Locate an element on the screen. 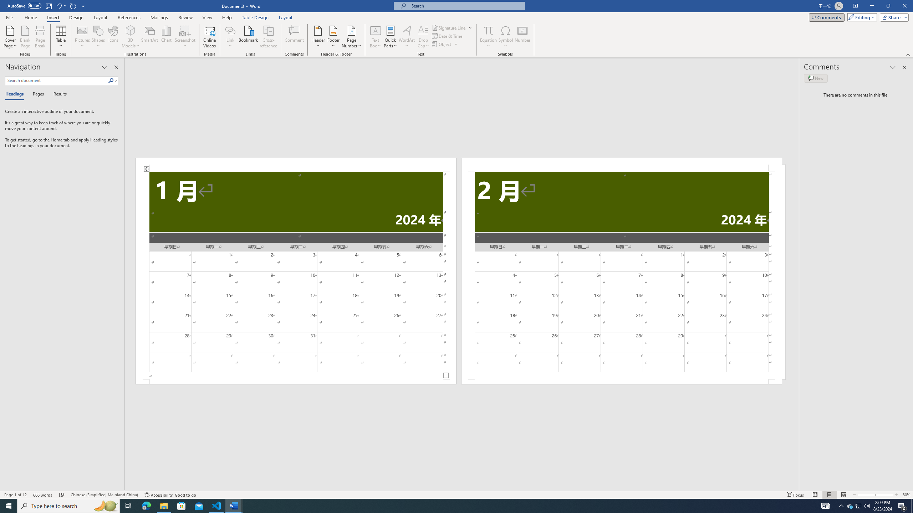 The height and width of the screenshot is (513, 913). Zoom Out is located at coordinates (864, 495).